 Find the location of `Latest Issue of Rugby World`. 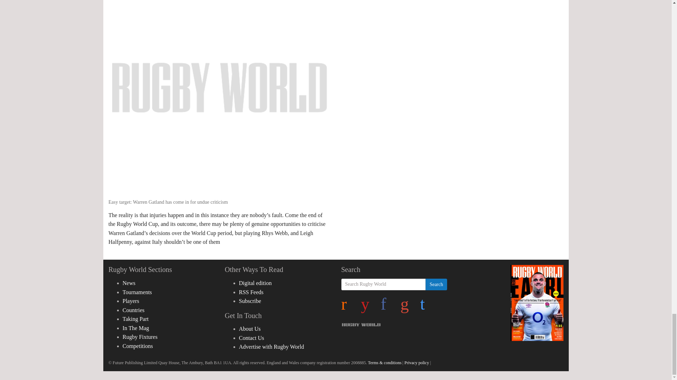

Latest Issue of Rugby World is located at coordinates (537, 303).